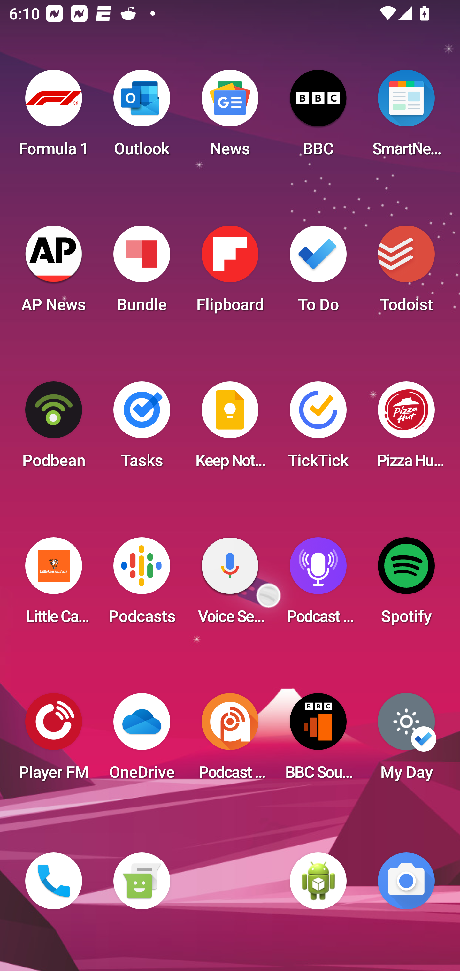 The height and width of the screenshot is (971, 460). I want to click on SmartNews, so click(406, 117).